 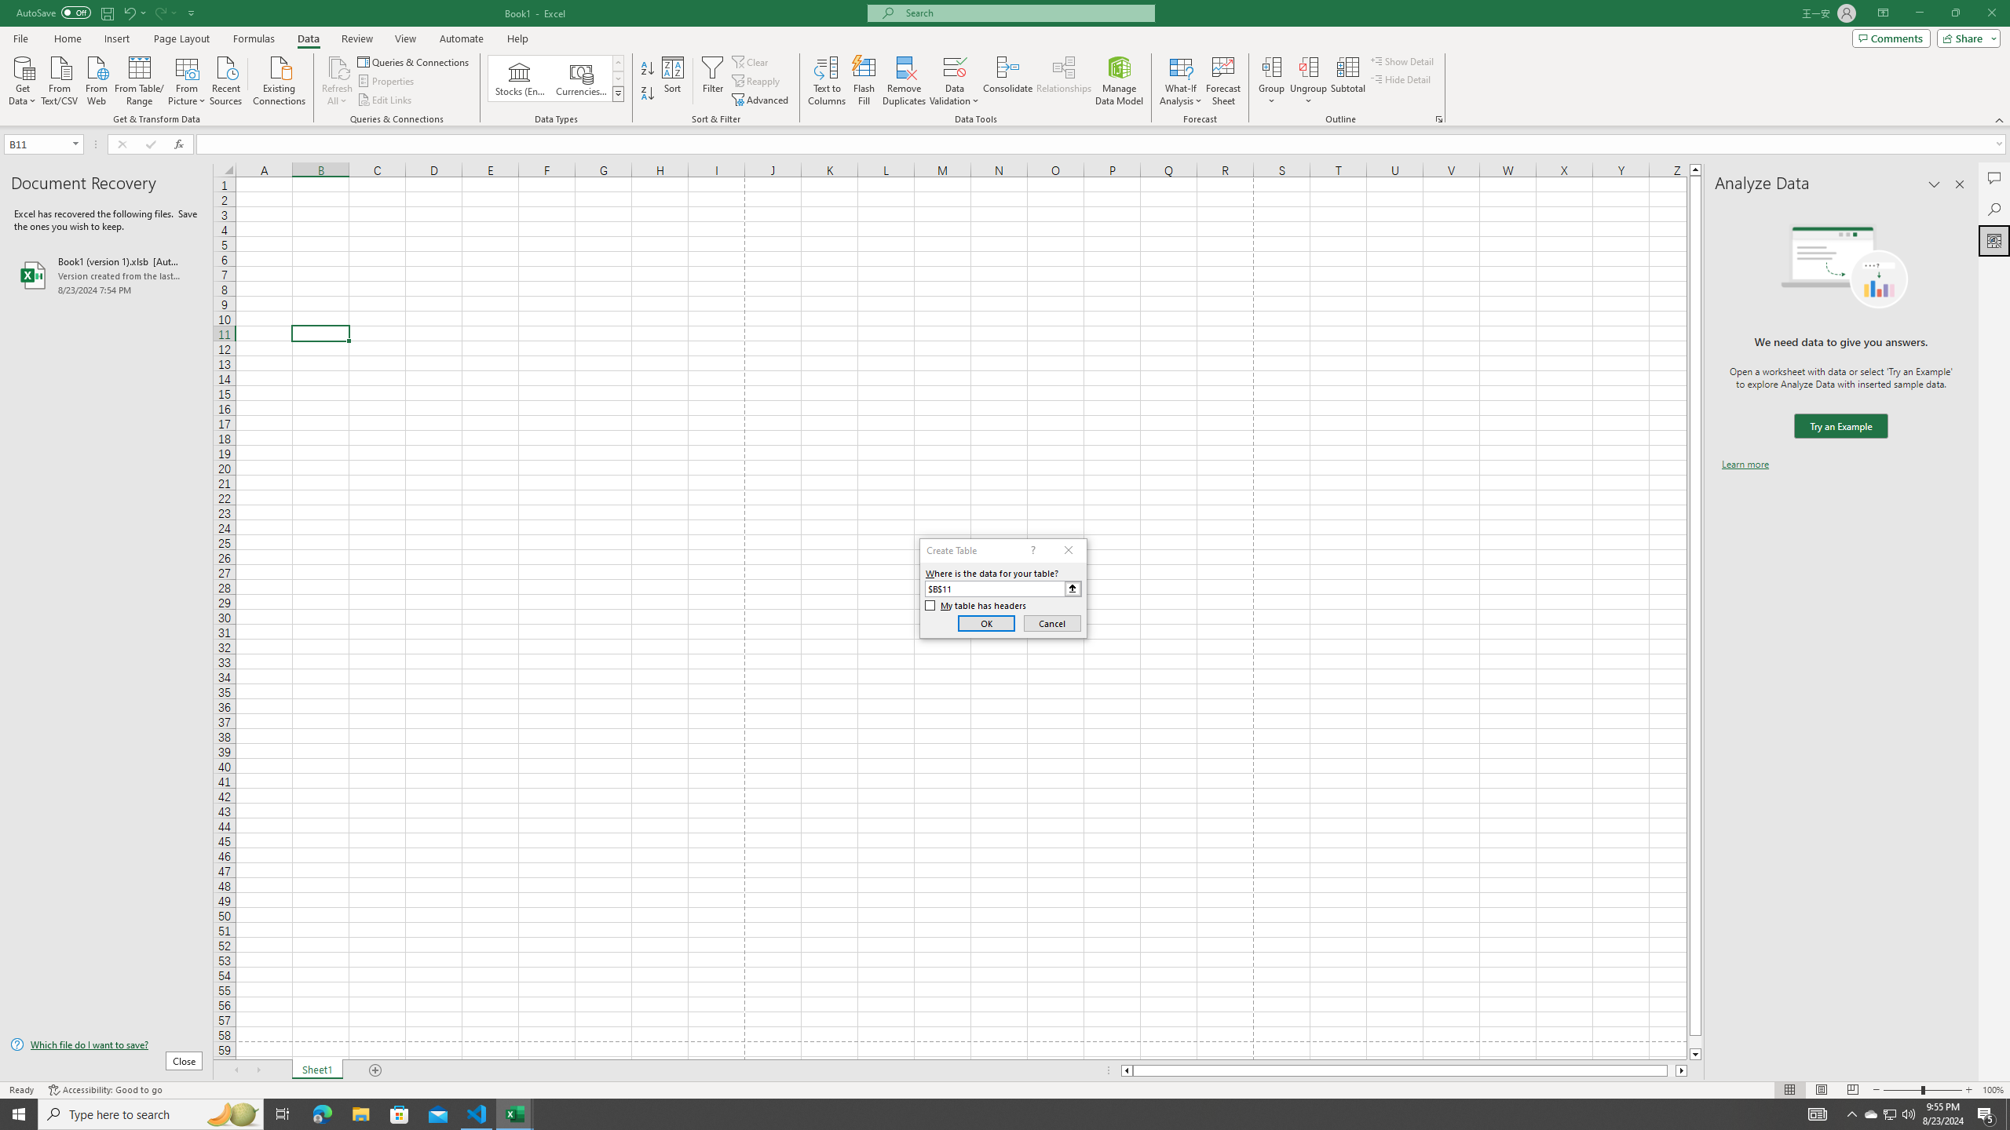 What do you see at coordinates (1935, 184) in the screenshot?
I see `Task Pane Options` at bounding box center [1935, 184].